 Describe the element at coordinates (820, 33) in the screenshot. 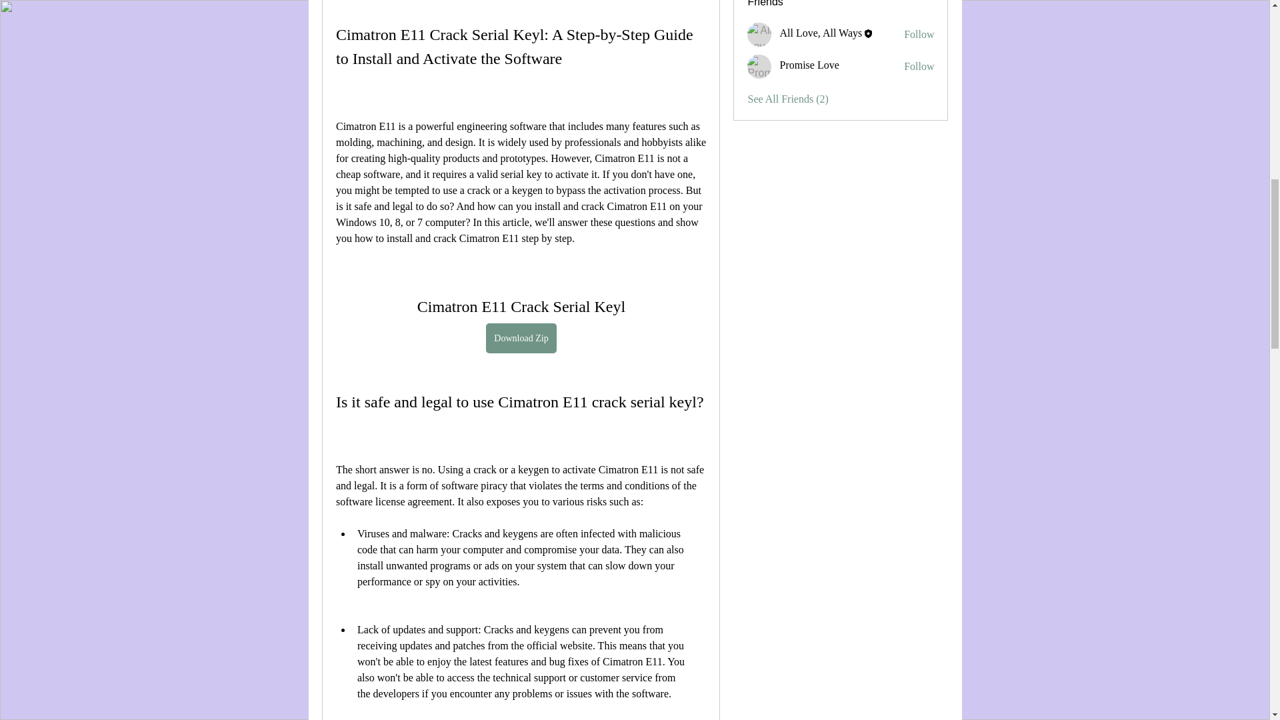

I see `All Love, All Ways` at that location.